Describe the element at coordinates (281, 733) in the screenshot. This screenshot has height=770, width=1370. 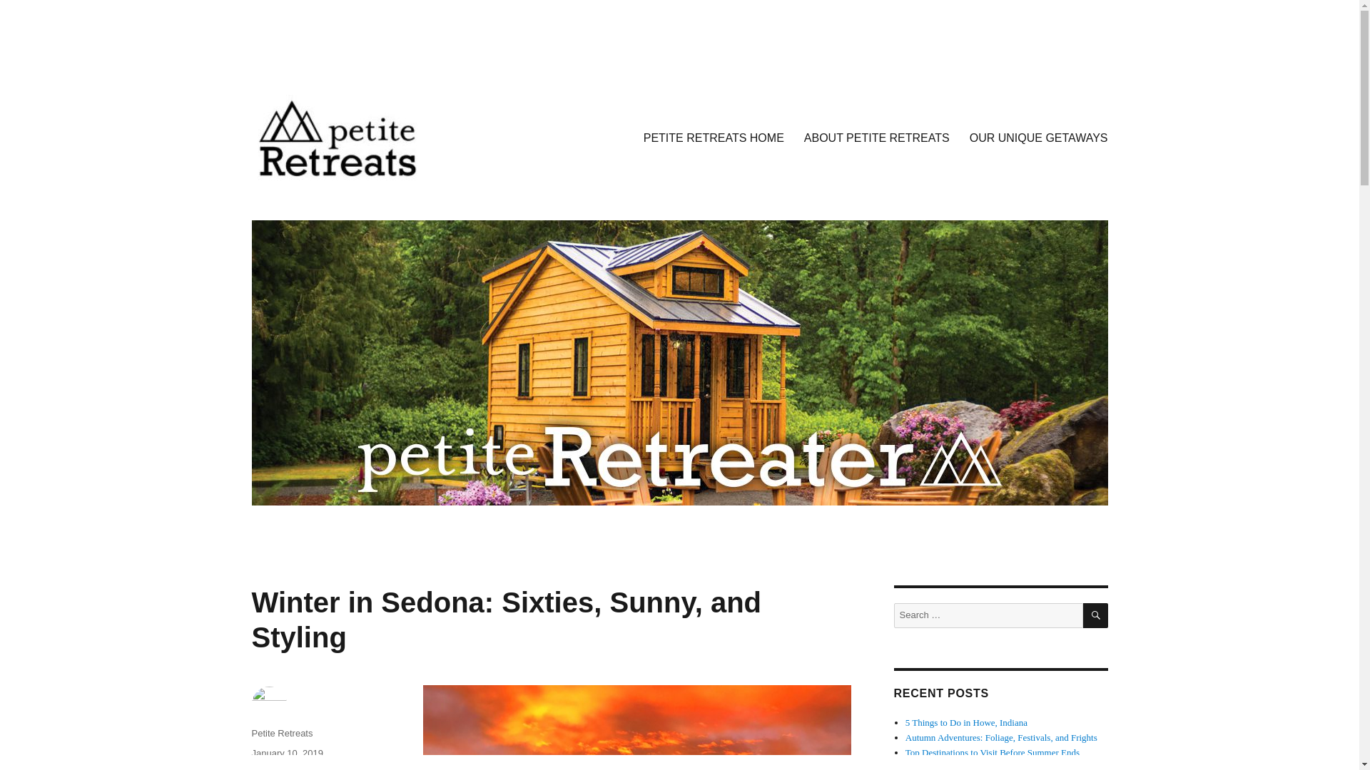
I see `Petite Retreats` at that location.